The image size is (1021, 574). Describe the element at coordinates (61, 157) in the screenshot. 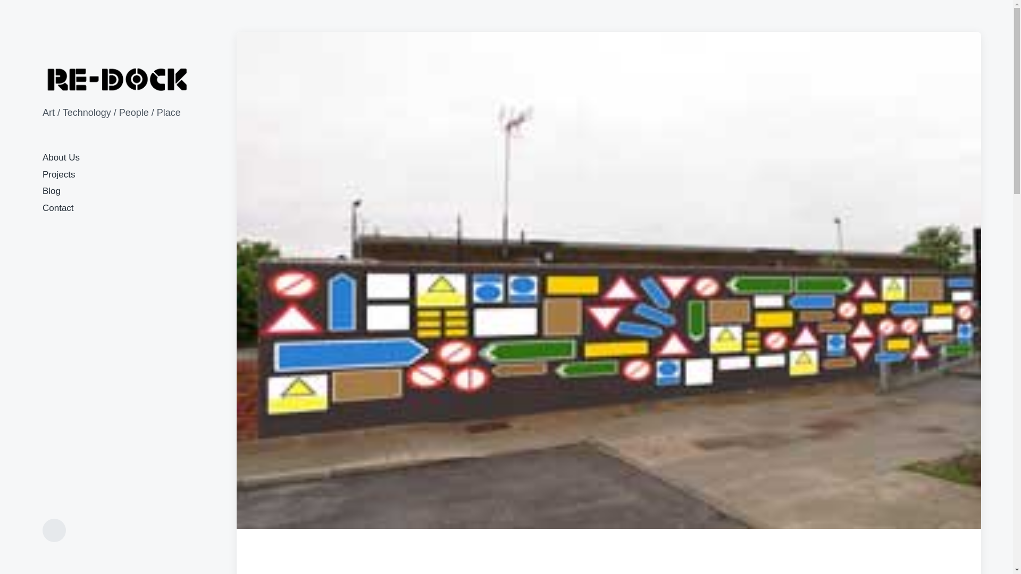

I see `About Us` at that location.